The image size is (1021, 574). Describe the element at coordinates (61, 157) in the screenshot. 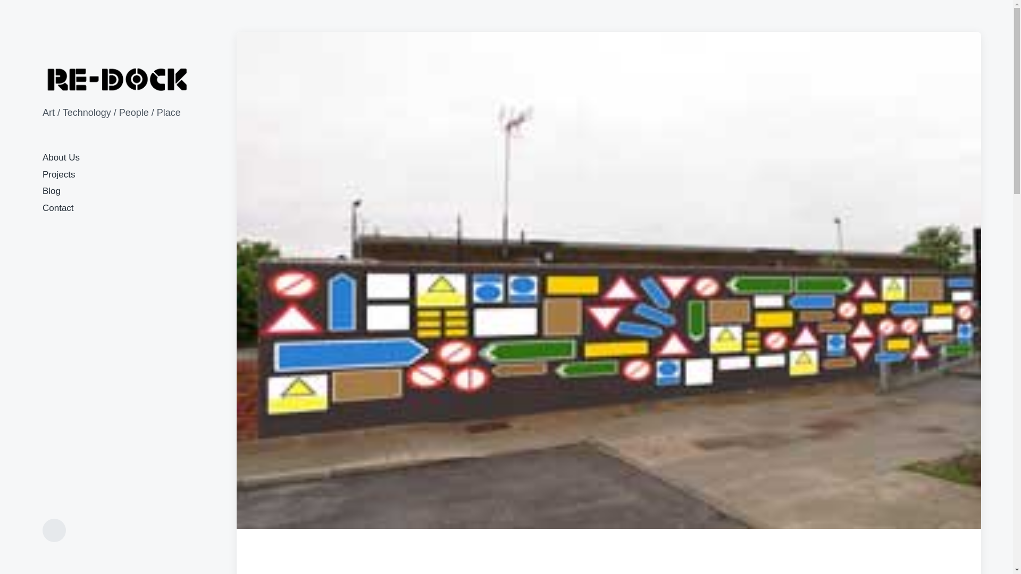

I see `About Us` at that location.